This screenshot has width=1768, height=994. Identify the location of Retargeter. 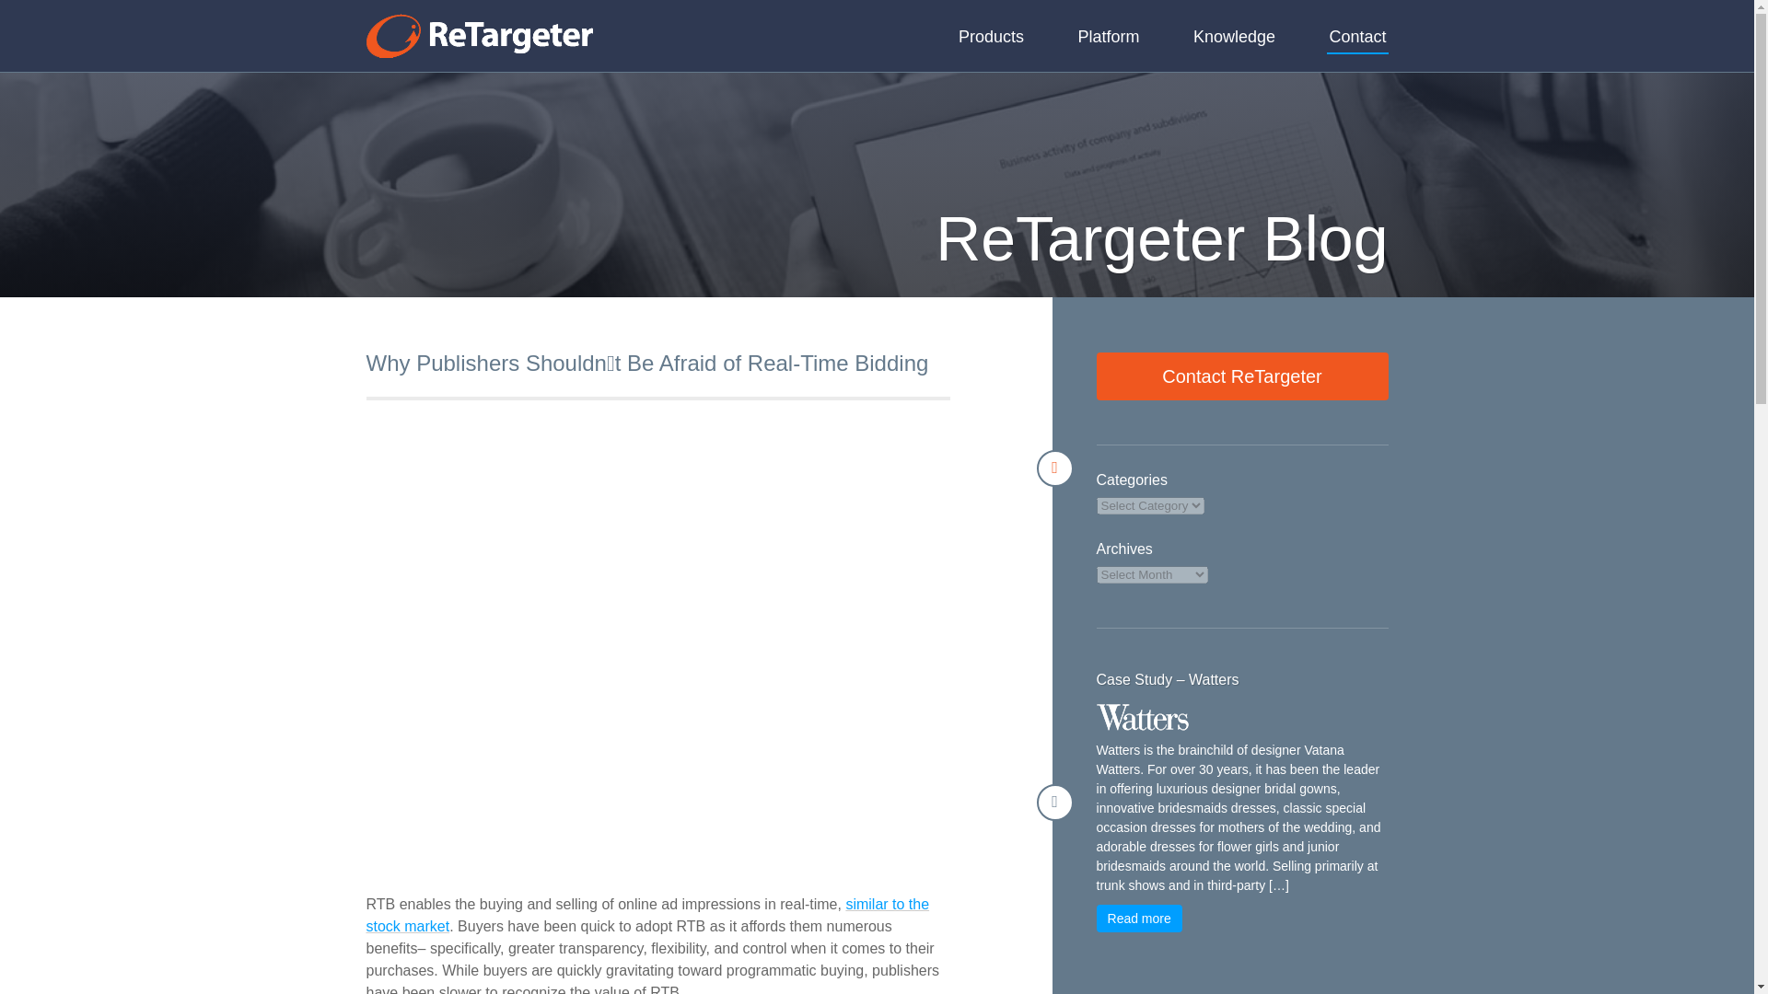
(479, 35).